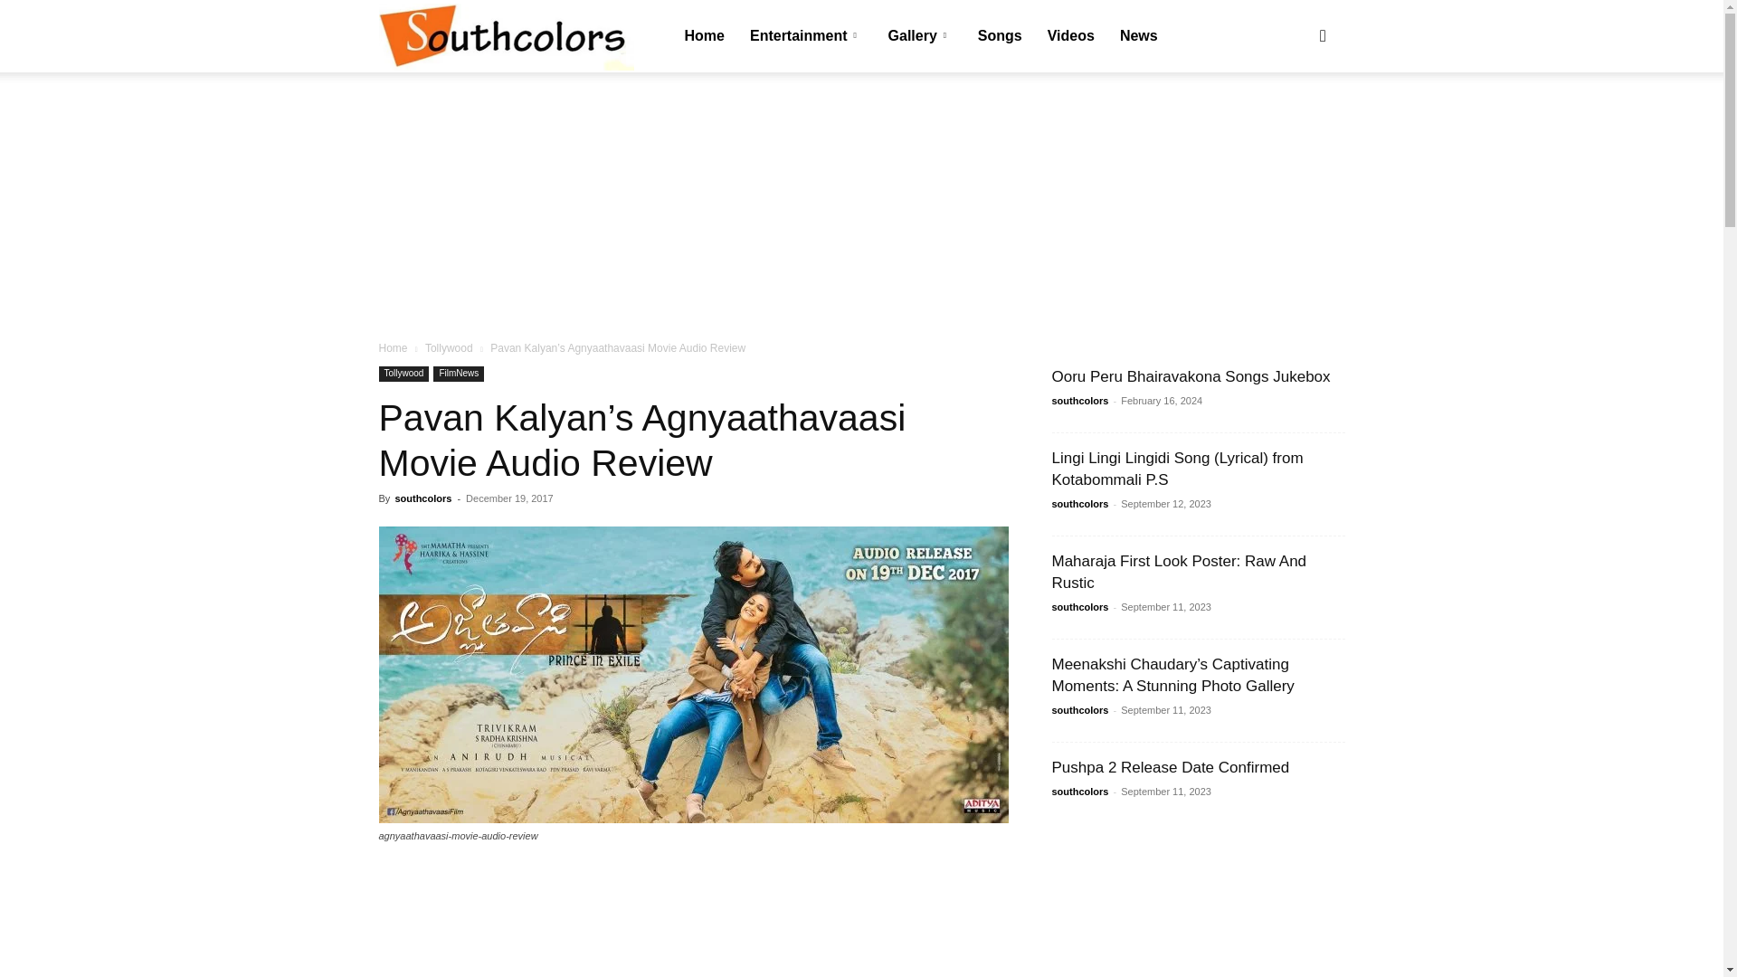  Describe the element at coordinates (805, 36) in the screenshot. I see `Entertainment` at that location.